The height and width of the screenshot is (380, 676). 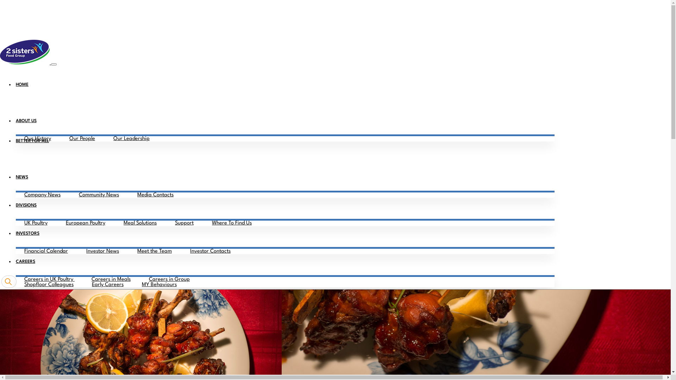 What do you see at coordinates (111, 279) in the screenshot?
I see `Careers in Meals` at bounding box center [111, 279].